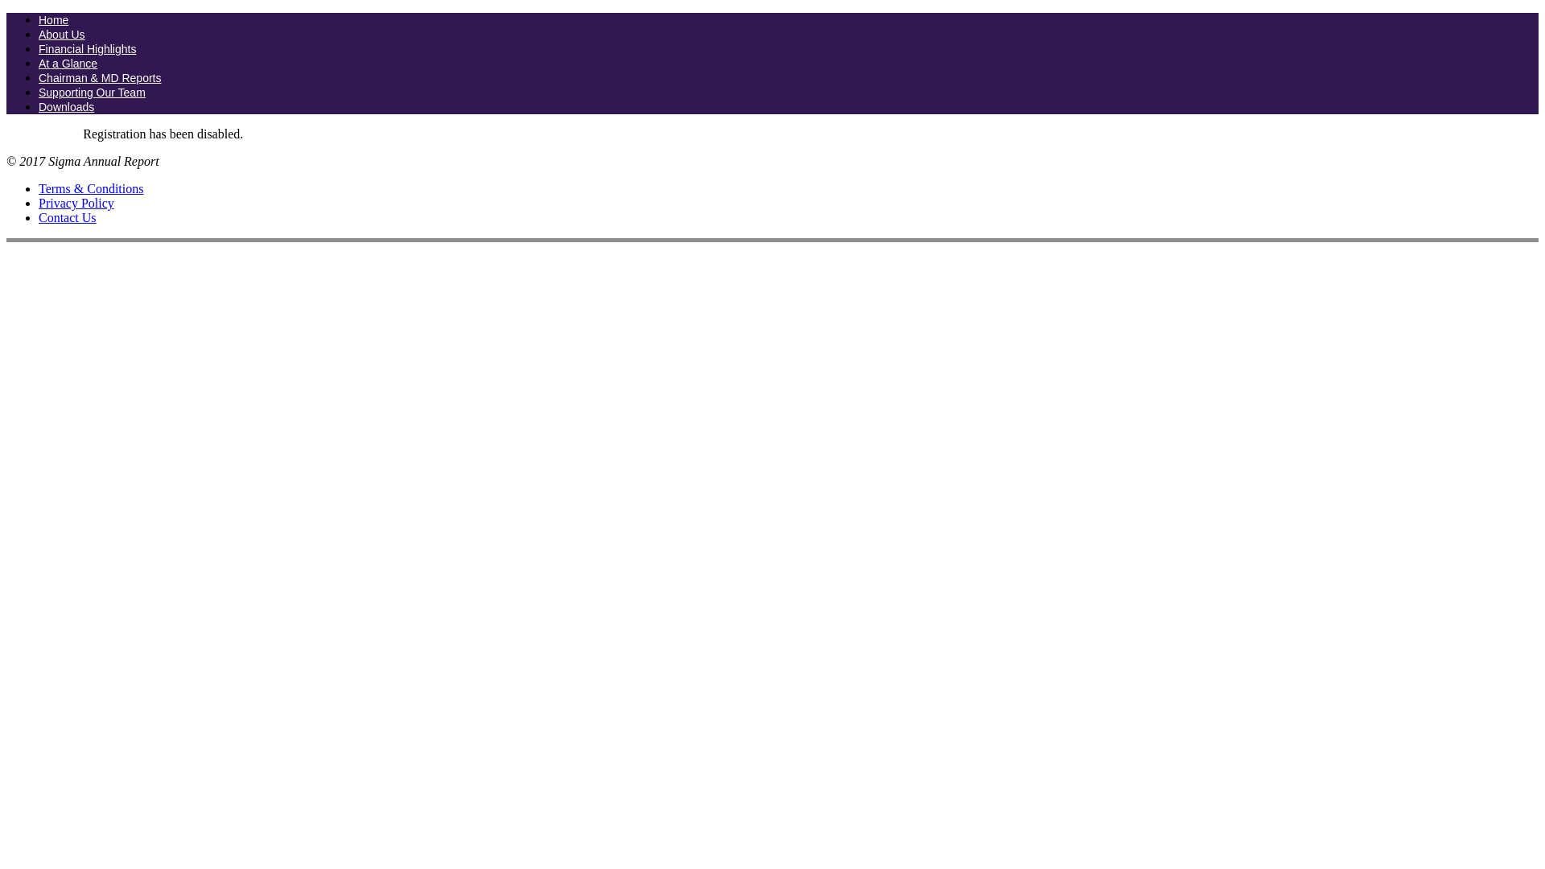  Describe the element at coordinates (53, 20) in the screenshot. I see `Home` at that location.